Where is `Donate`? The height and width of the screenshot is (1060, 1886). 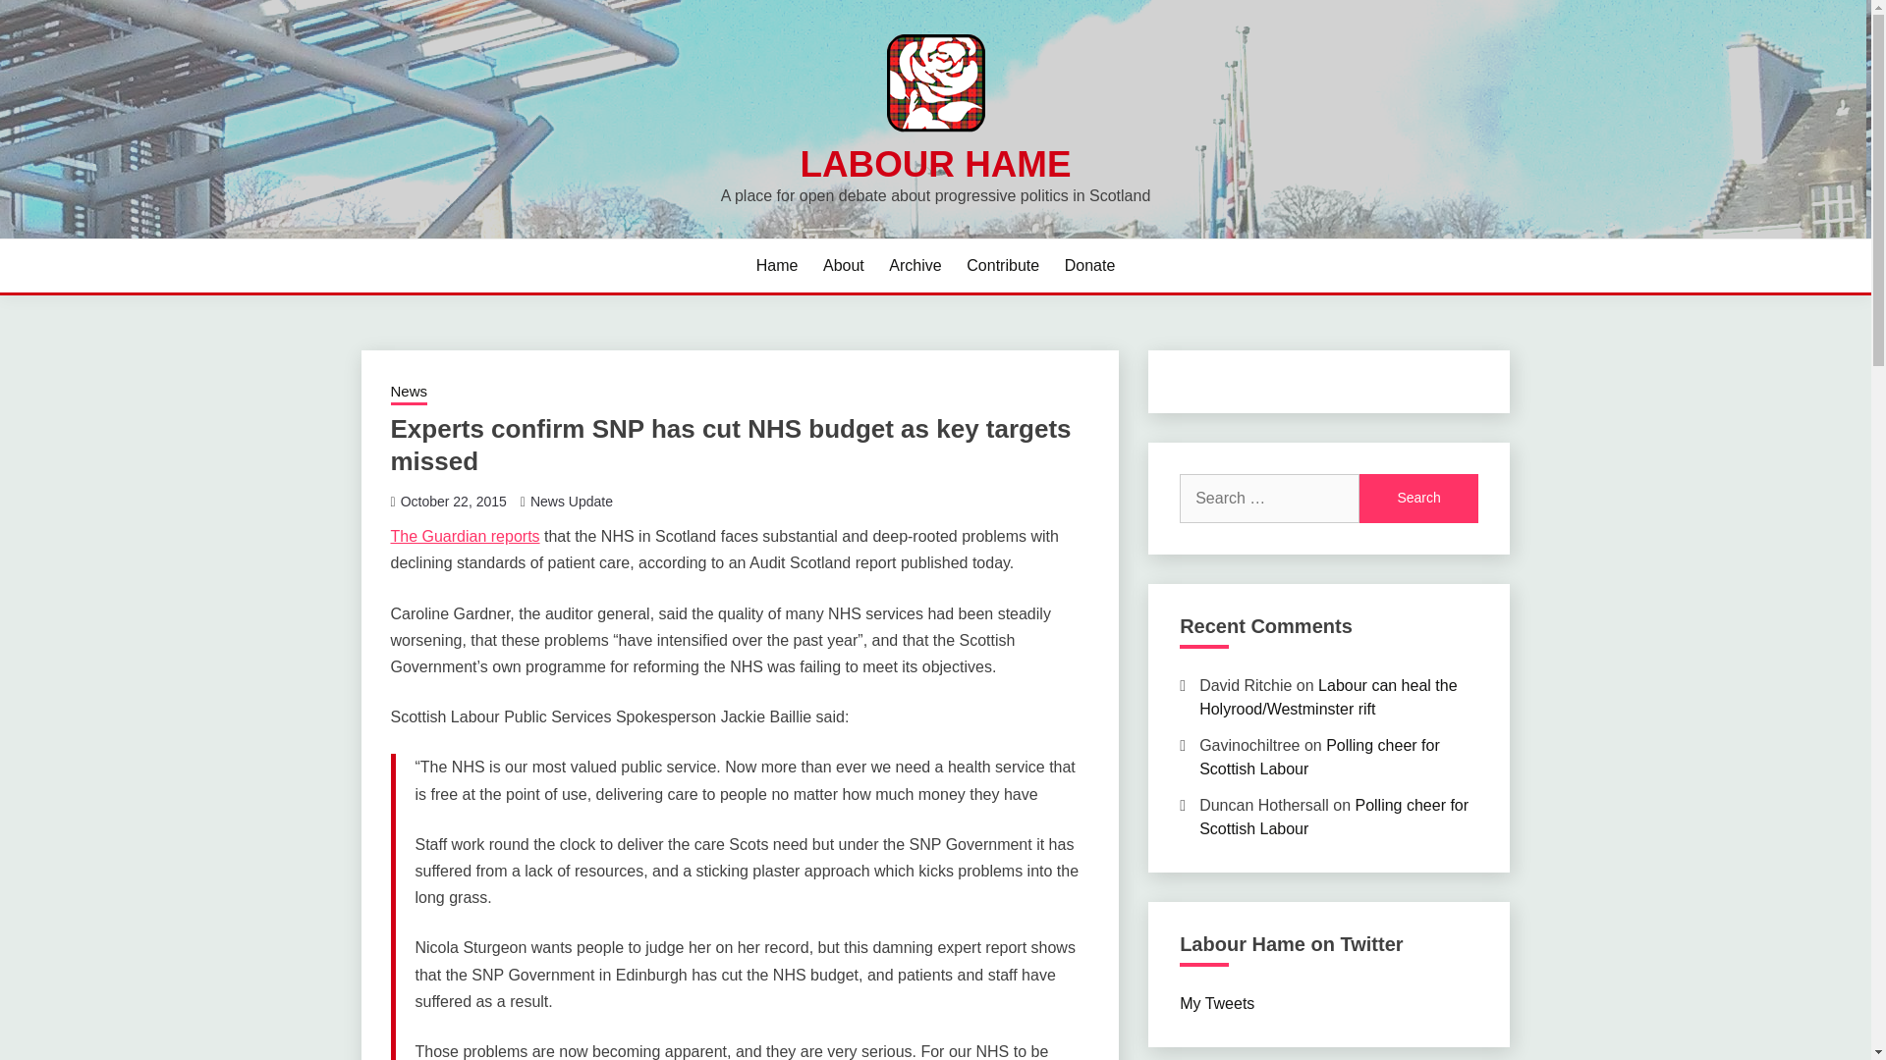
Donate is located at coordinates (1090, 265).